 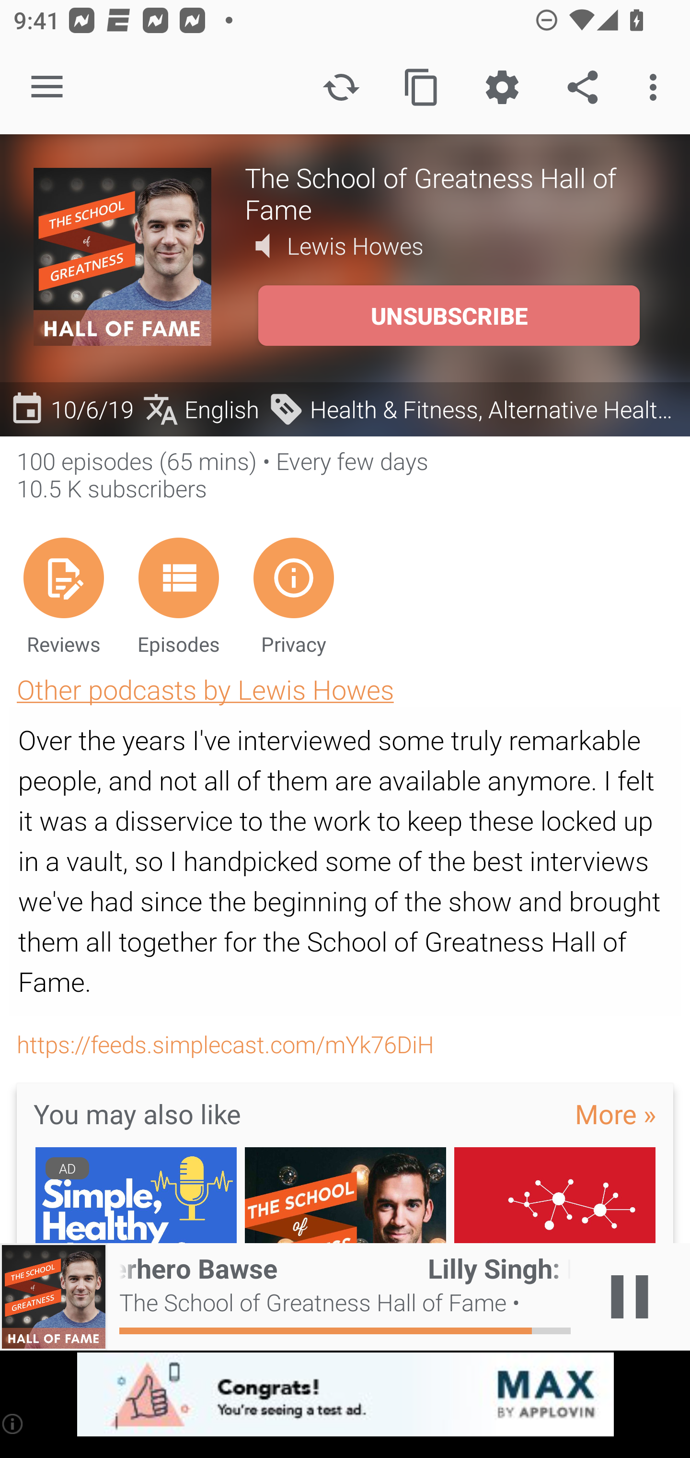 What do you see at coordinates (356, 246) in the screenshot?
I see `Lewis Howes` at bounding box center [356, 246].